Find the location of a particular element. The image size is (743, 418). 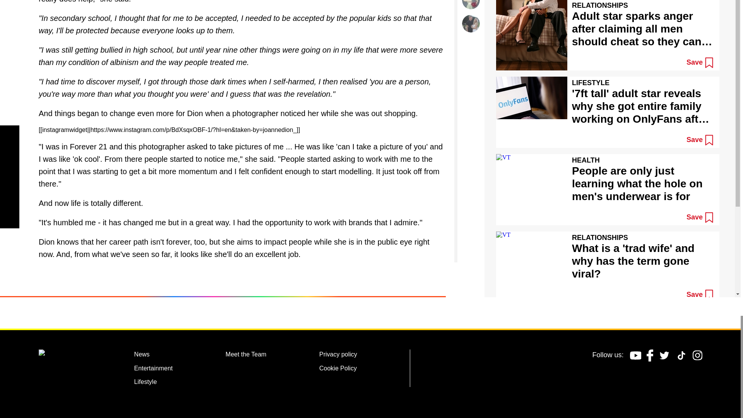

Privacy policy is located at coordinates (338, 355).